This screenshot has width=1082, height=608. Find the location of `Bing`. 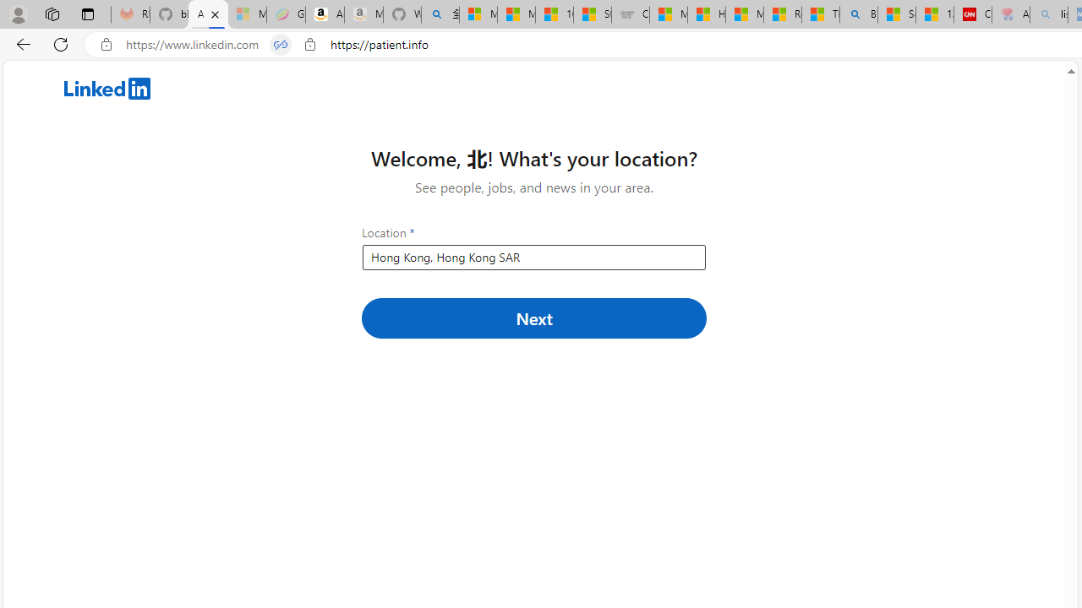

Bing is located at coordinates (859, 15).